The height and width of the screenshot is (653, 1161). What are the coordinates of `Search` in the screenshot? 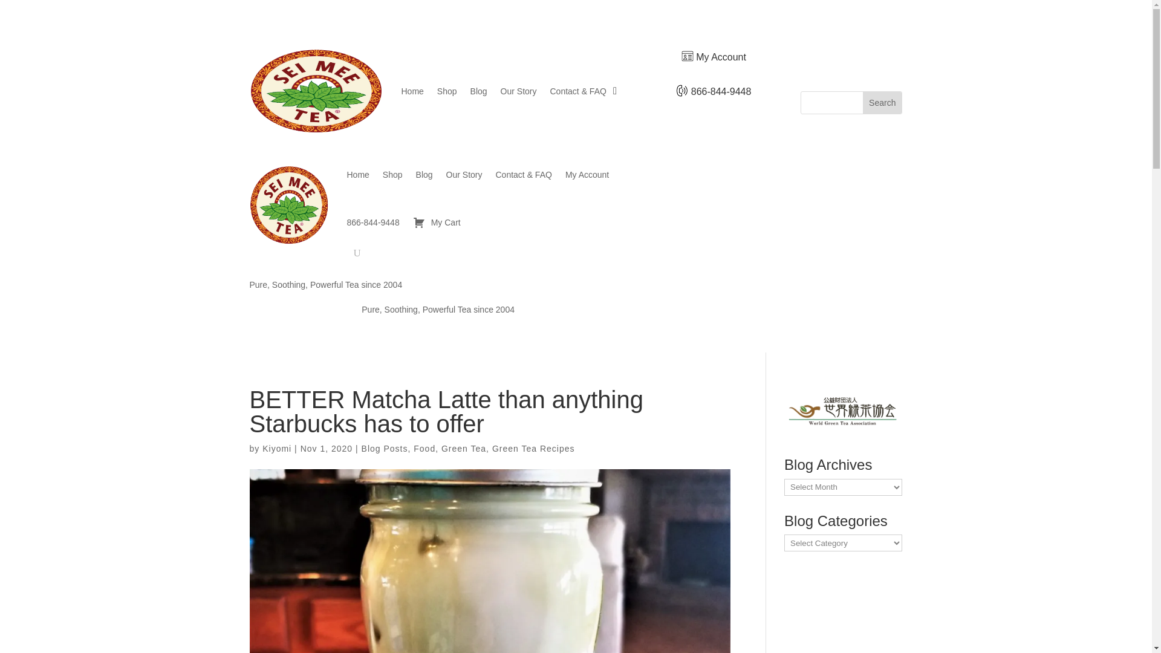 It's located at (882, 103).